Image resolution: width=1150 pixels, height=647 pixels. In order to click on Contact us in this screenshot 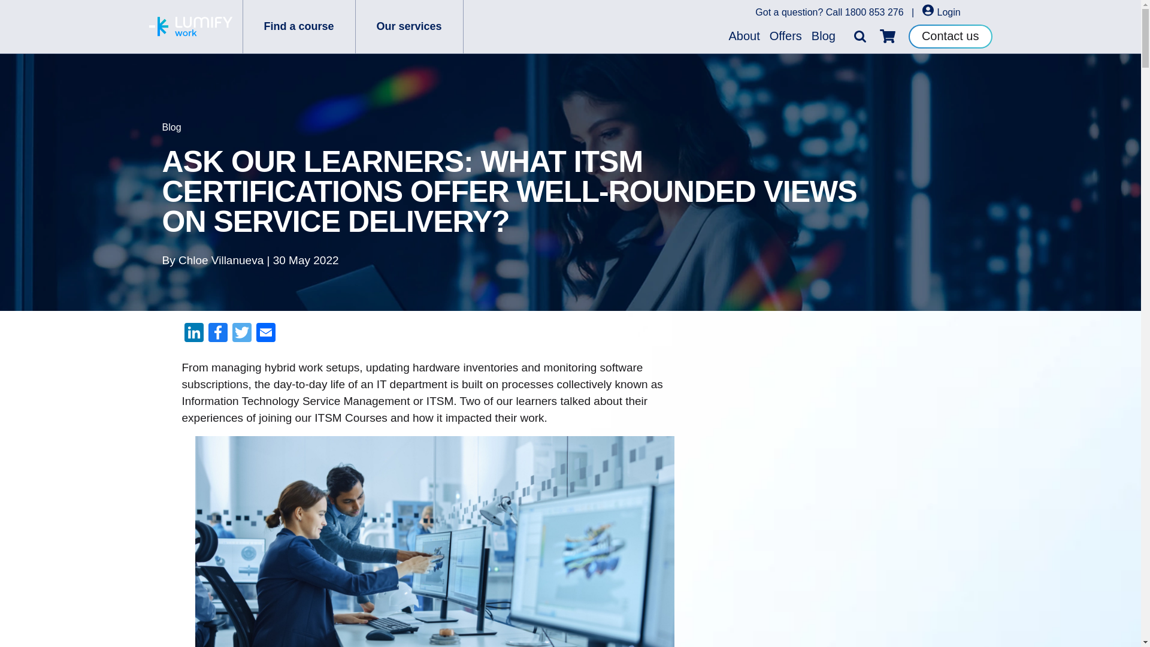, I will do `click(950, 35)`.